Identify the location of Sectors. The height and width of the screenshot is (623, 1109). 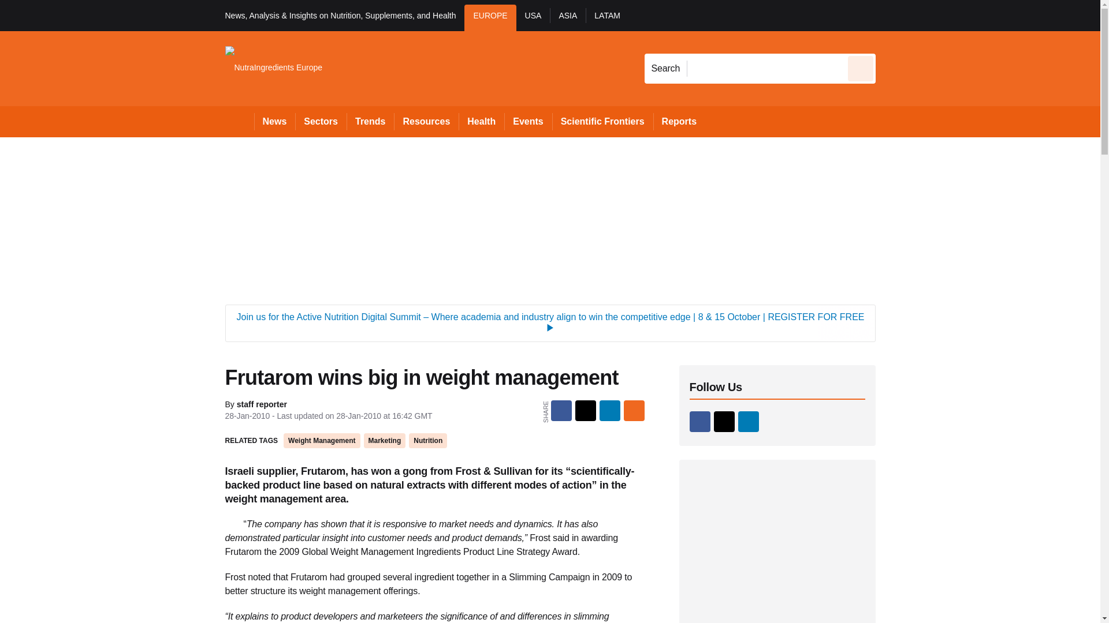
(320, 121).